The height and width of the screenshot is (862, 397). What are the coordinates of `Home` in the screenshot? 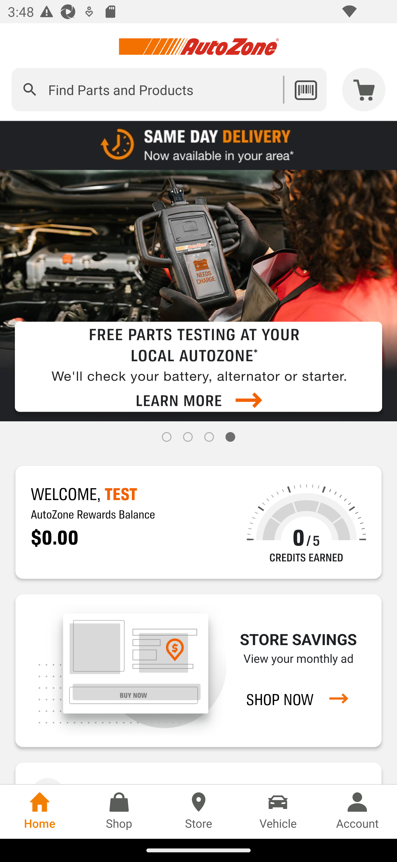 It's located at (40, 811).